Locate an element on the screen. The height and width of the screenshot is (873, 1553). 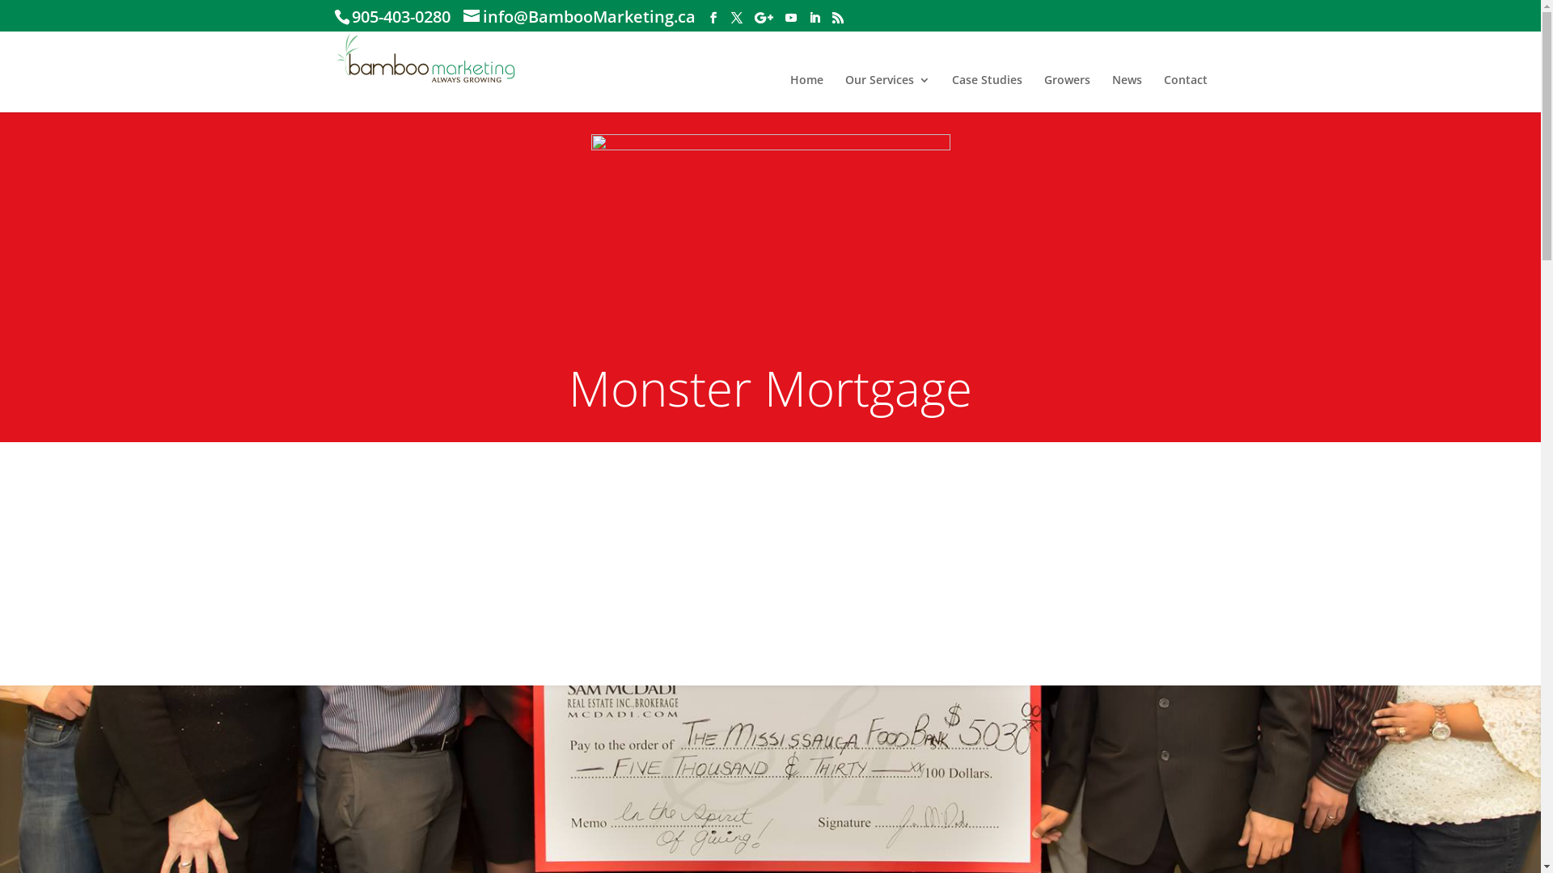
Home is located at coordinates (806, 94).